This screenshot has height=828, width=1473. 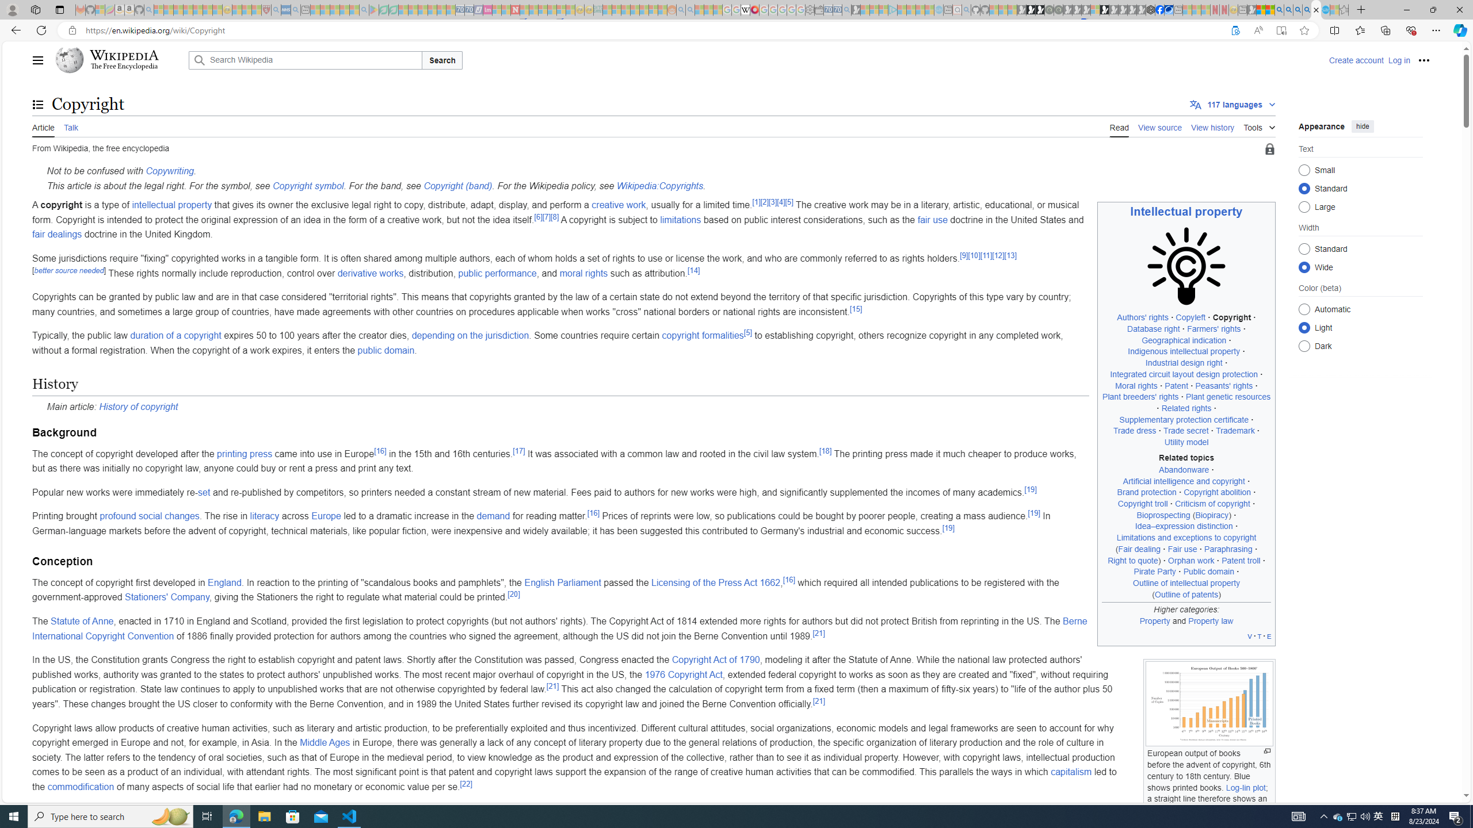 What do you see at coordinates (1160, 126) in the screenshot?
I see `View source` at bounding box center [1160, 126].